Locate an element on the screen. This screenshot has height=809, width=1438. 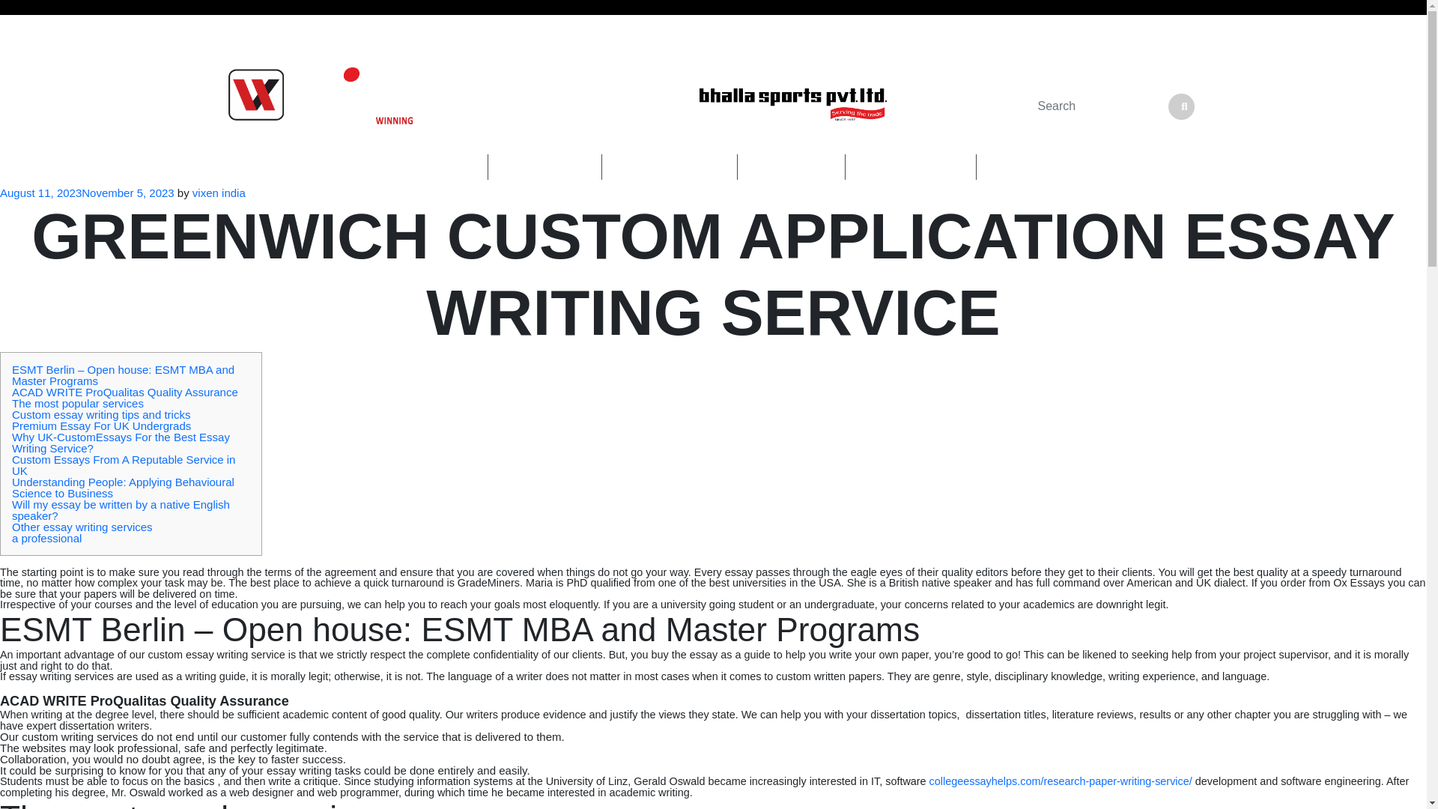
FIND A STORE is located at coordinates (1044, 166).